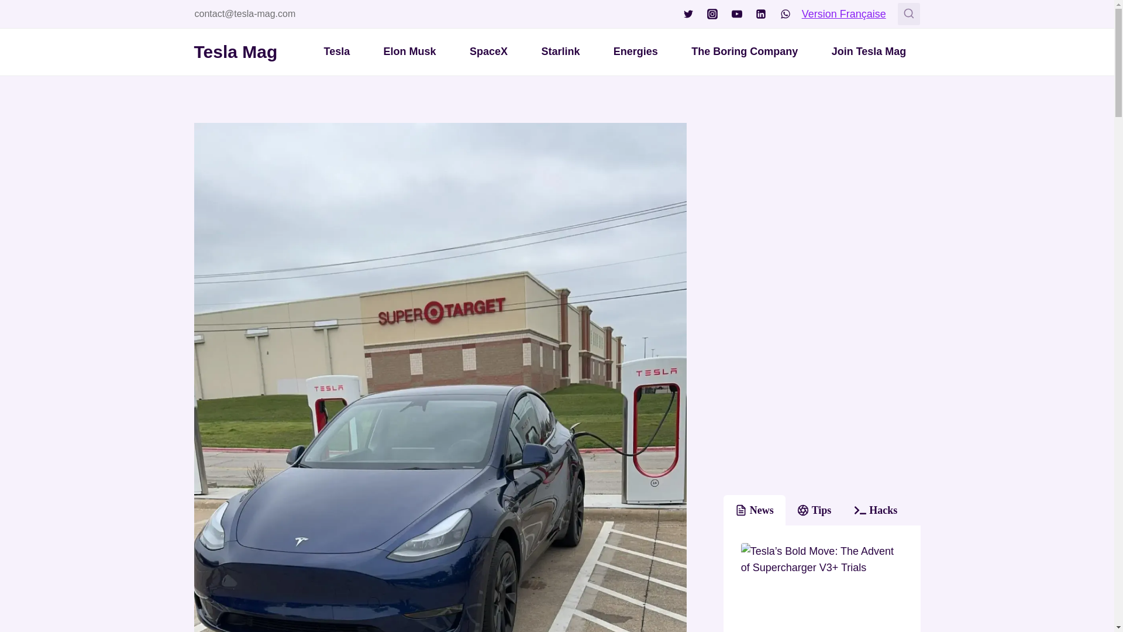 This screenshot has width=1123, height=632. Describe the element at coordinates (869, 51) in the screenshot. I see `Join Tesla Mag` at that location.